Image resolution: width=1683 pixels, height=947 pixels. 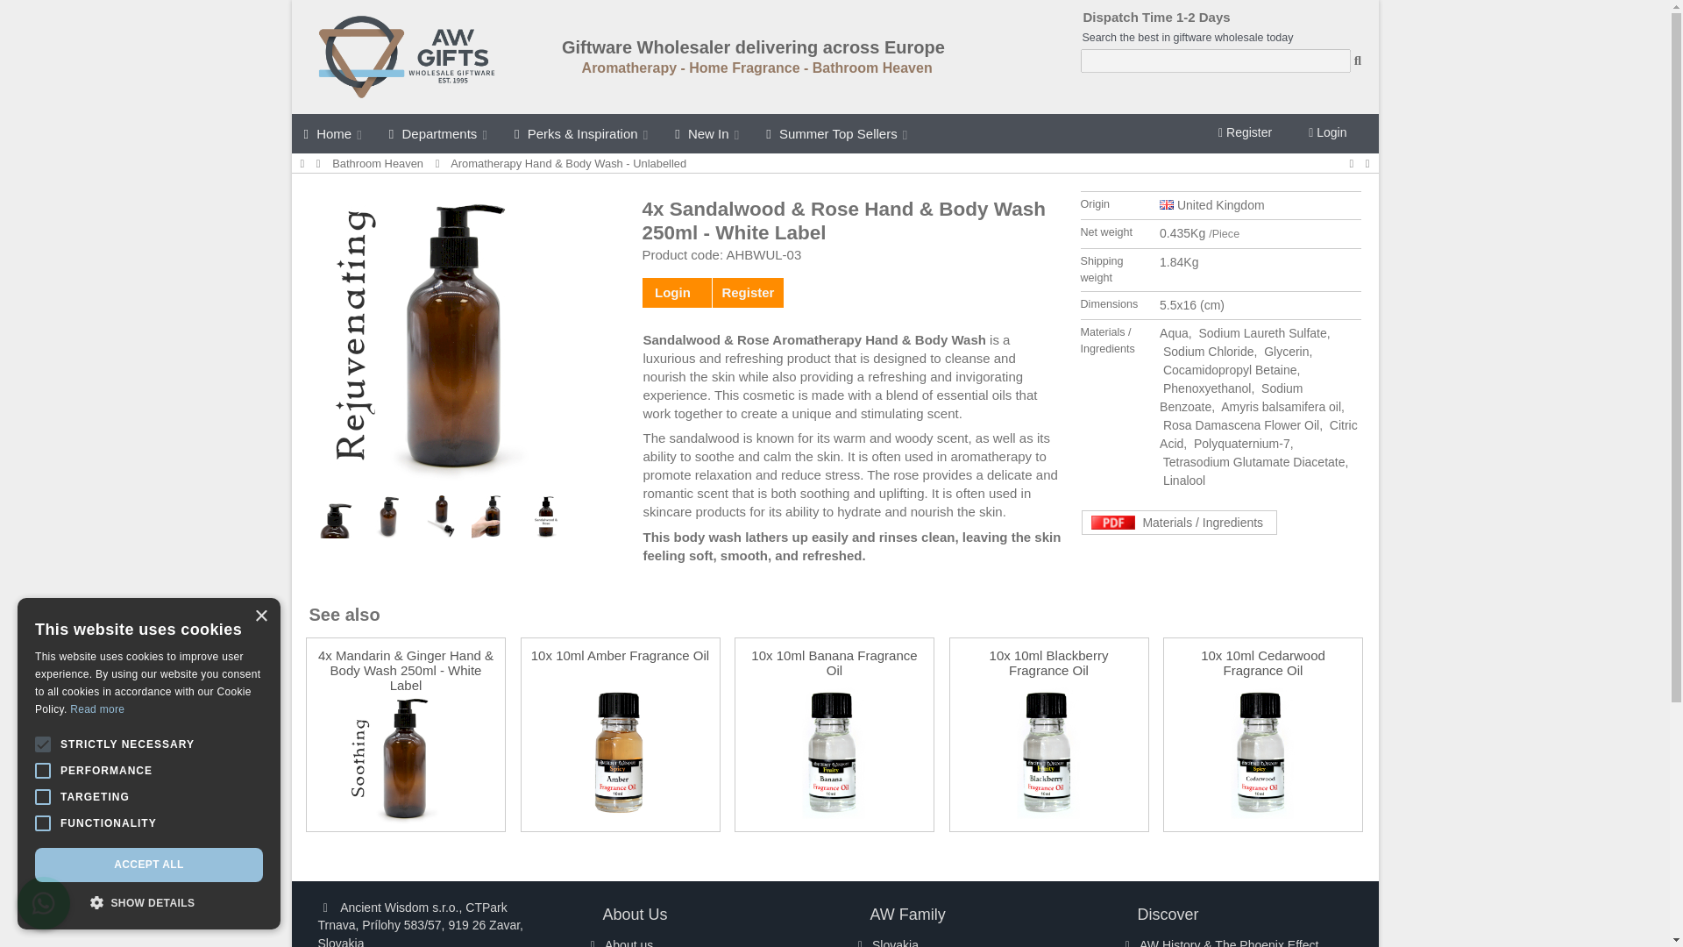 I want to click on GBR, so click(x=1166, y=203).